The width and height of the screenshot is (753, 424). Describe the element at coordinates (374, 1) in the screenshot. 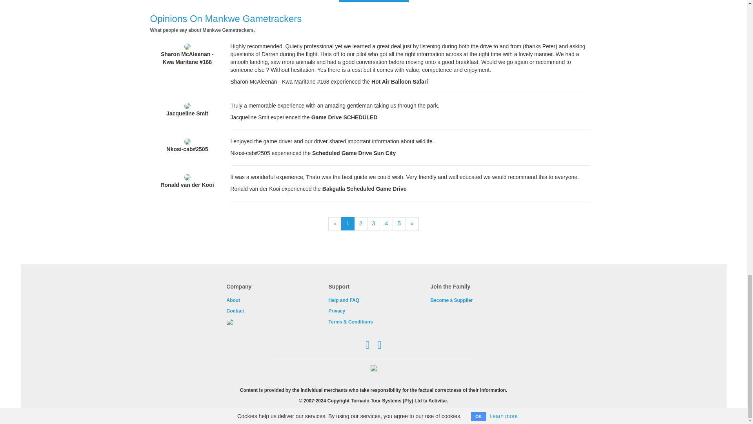

I see `More Things To Do Here` at that location.